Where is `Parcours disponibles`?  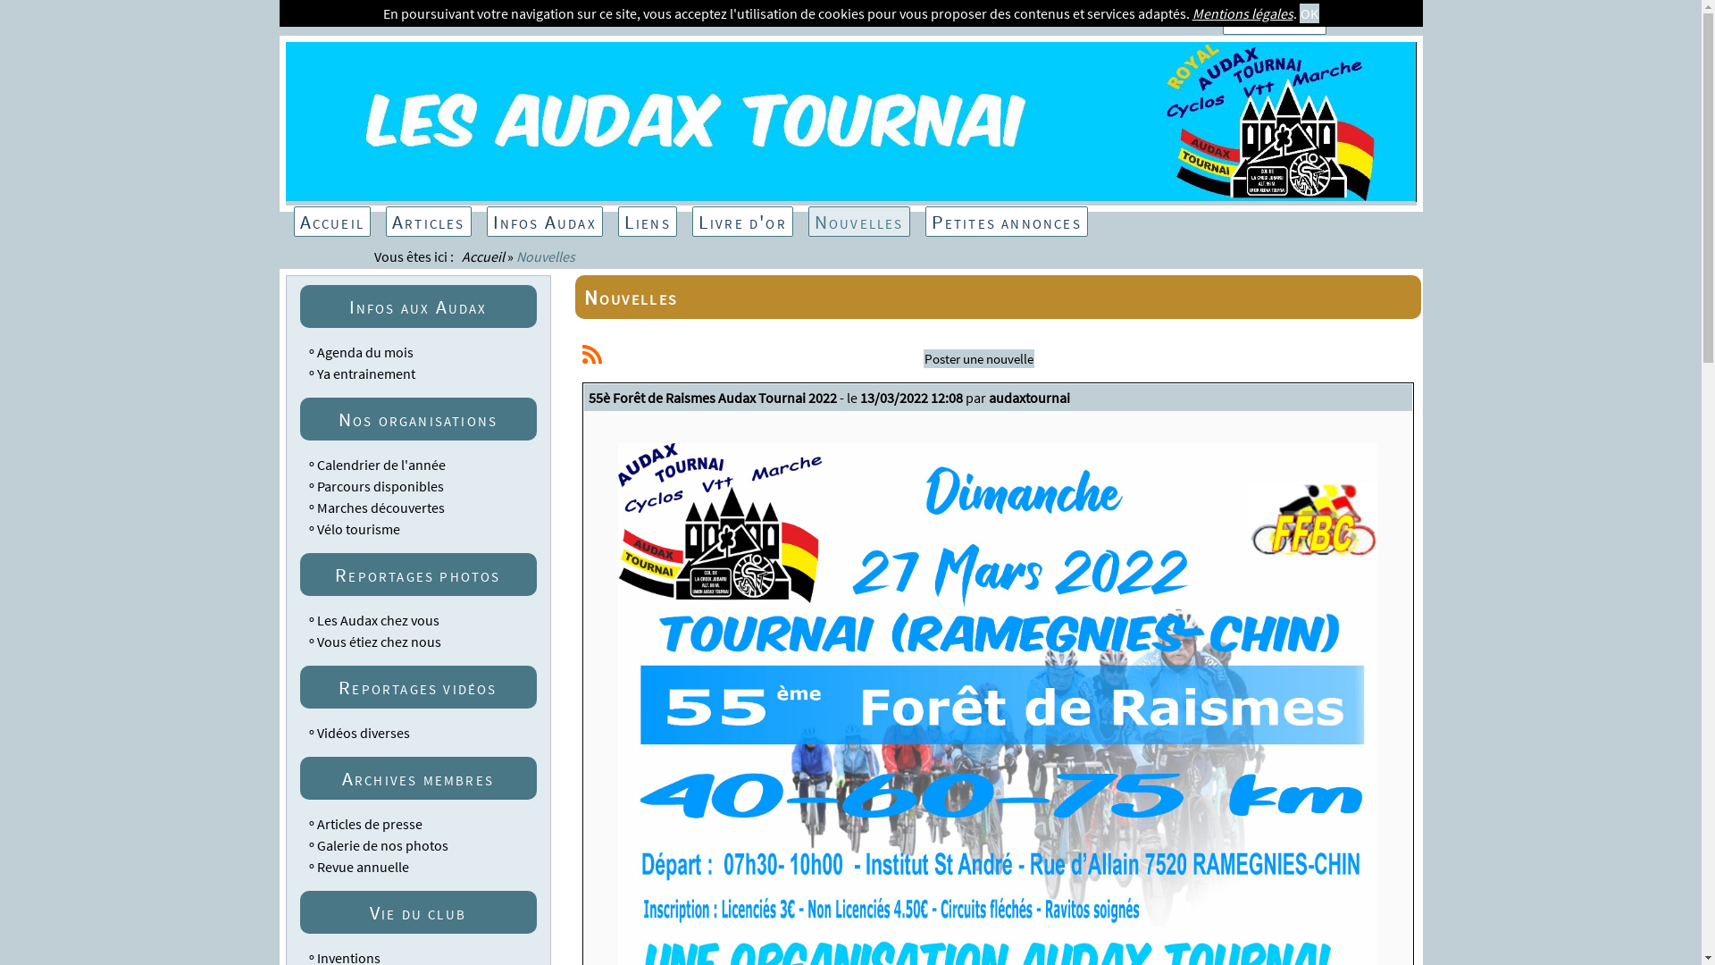 Parcours disponibles is located at coordinates (380, 486).